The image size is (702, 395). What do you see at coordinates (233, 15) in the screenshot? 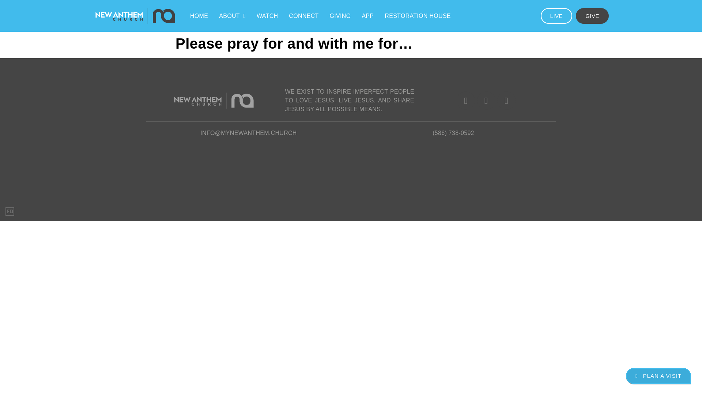
I see `ABOUT` at bounding box center [233, 15].